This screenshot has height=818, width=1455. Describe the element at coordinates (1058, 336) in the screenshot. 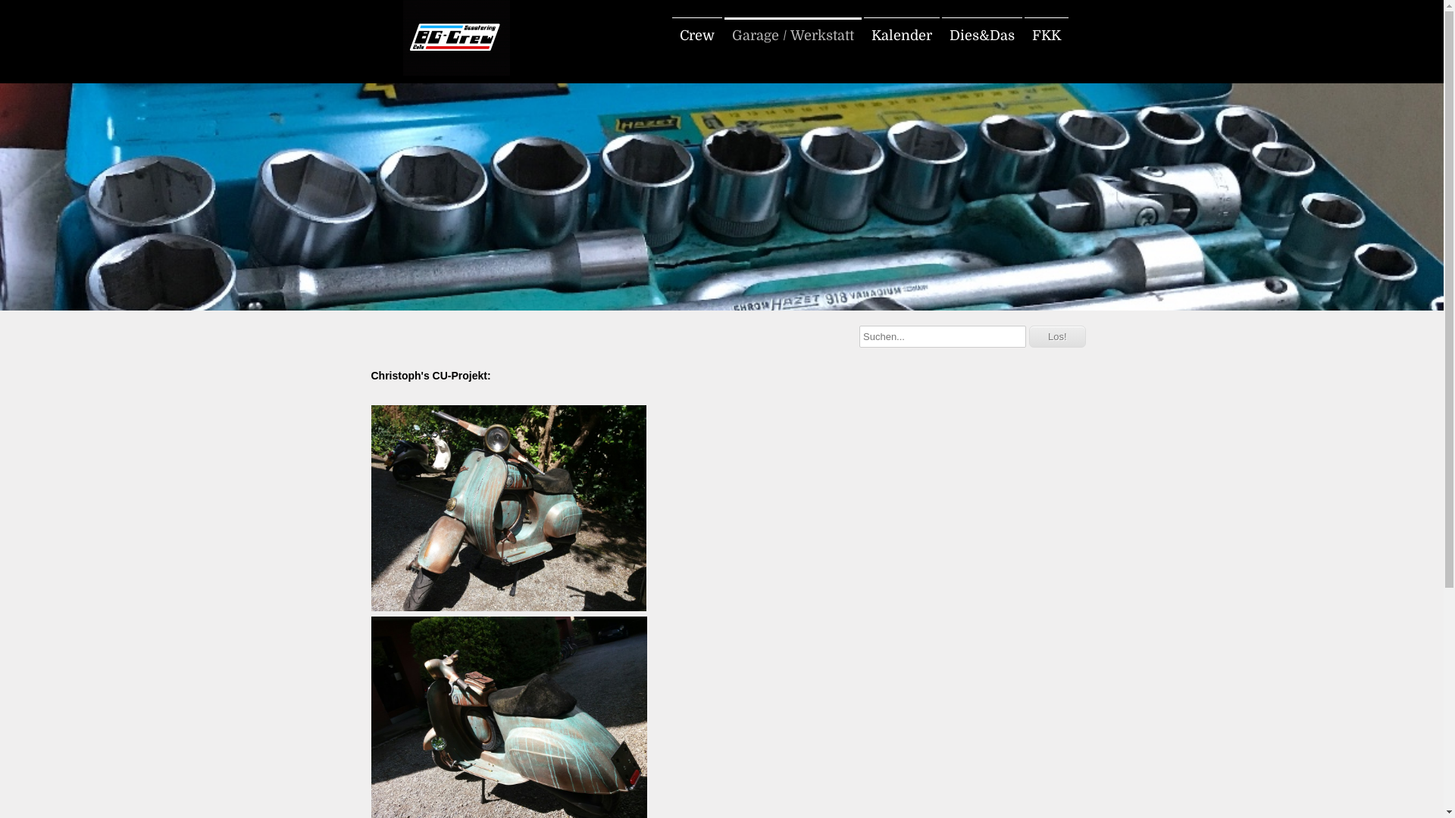

I see `Los!` at that location.